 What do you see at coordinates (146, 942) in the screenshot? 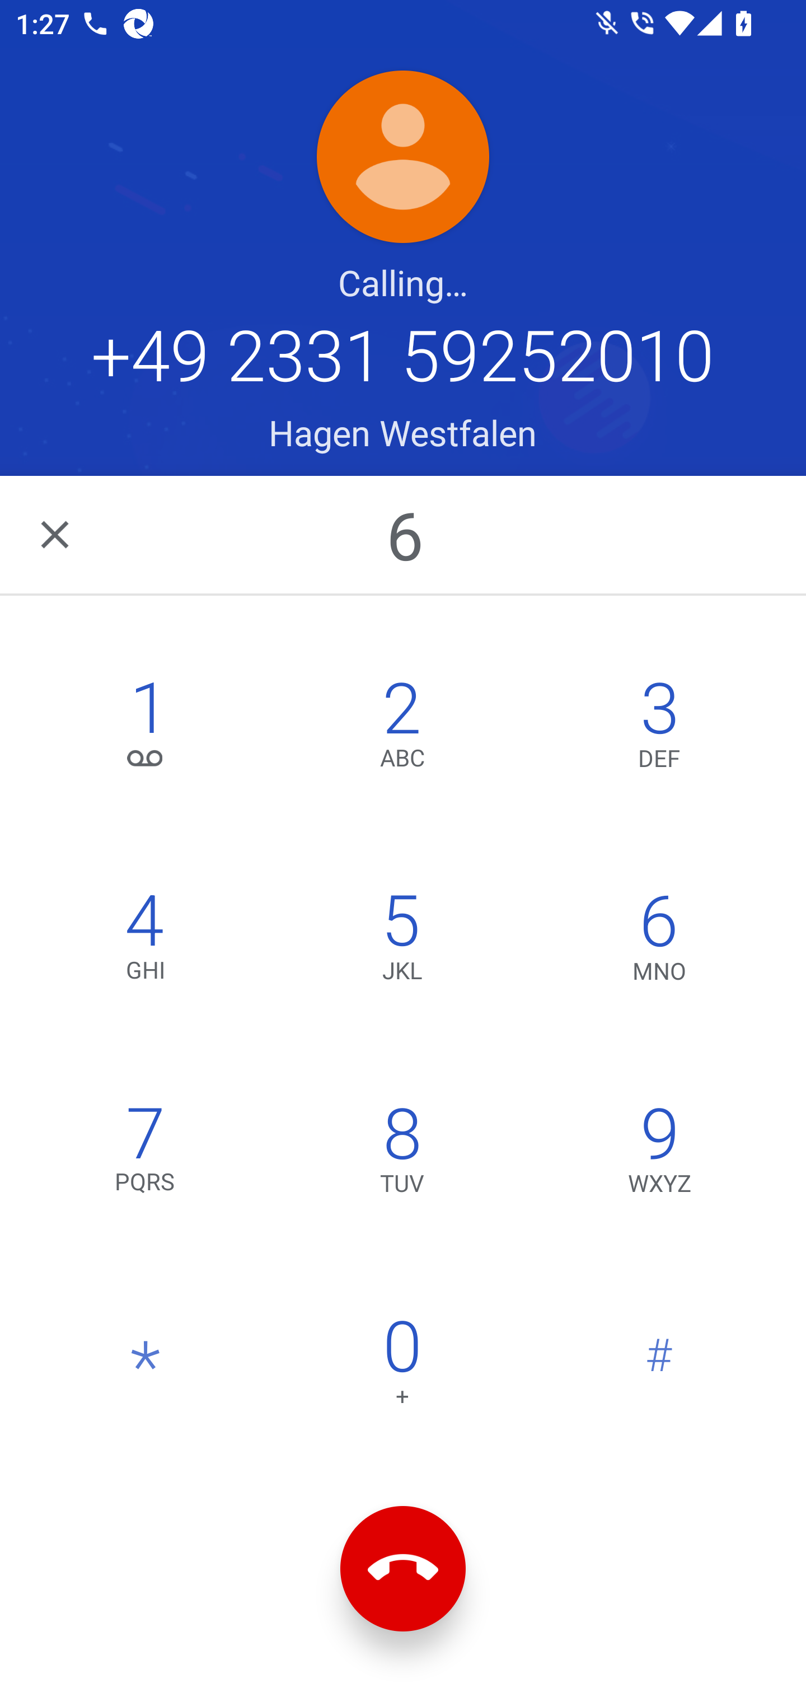
I see `4,GHI 4 GHI` at bounding box center [146, 942].